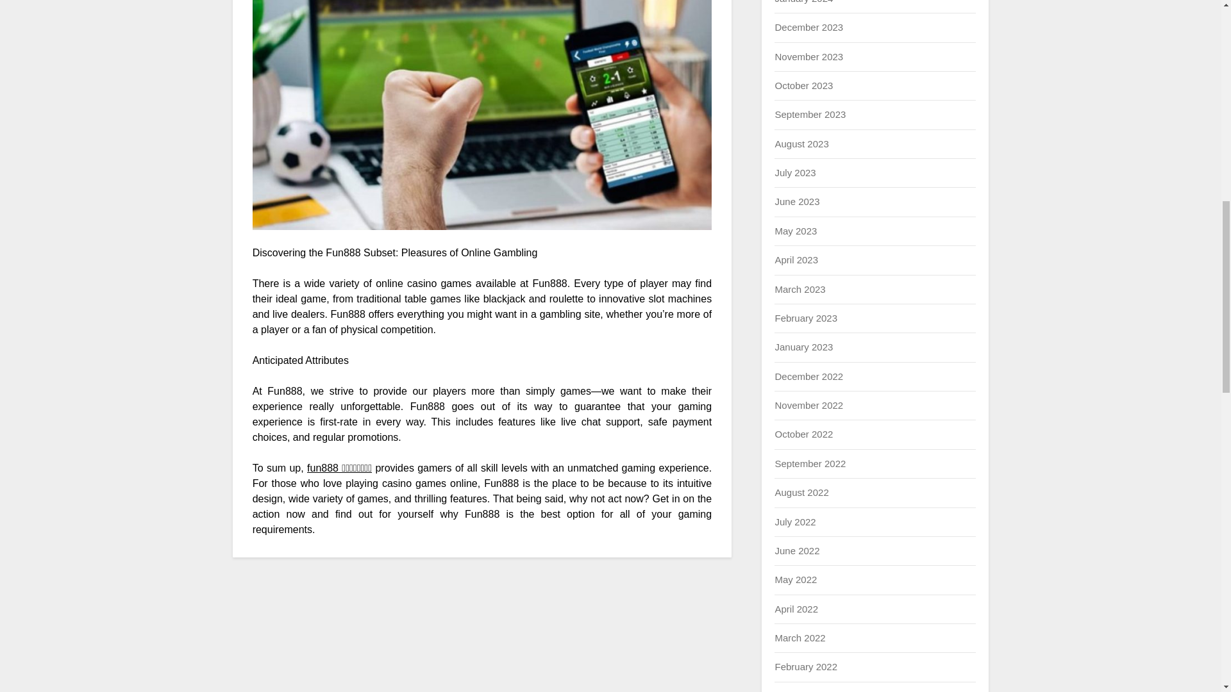 The width and height of the screenshot is (1231, 692). I want to click on January 2024, so click(803, 2).